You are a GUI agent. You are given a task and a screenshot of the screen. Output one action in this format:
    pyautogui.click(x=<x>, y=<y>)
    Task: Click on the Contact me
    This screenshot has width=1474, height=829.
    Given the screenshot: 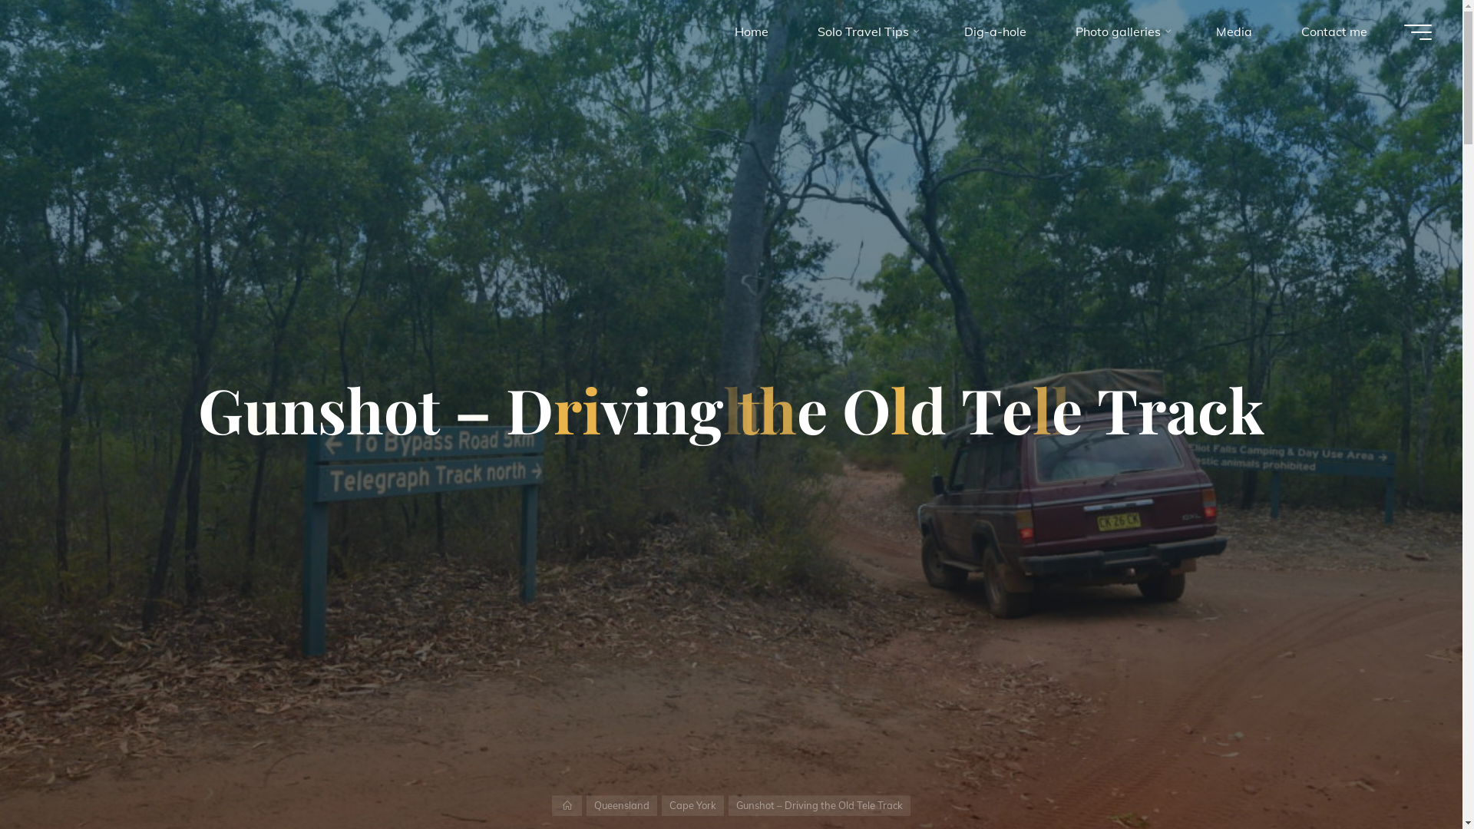 What is the action you would take?
    pyautogui.click(x=1334, y=32)
    